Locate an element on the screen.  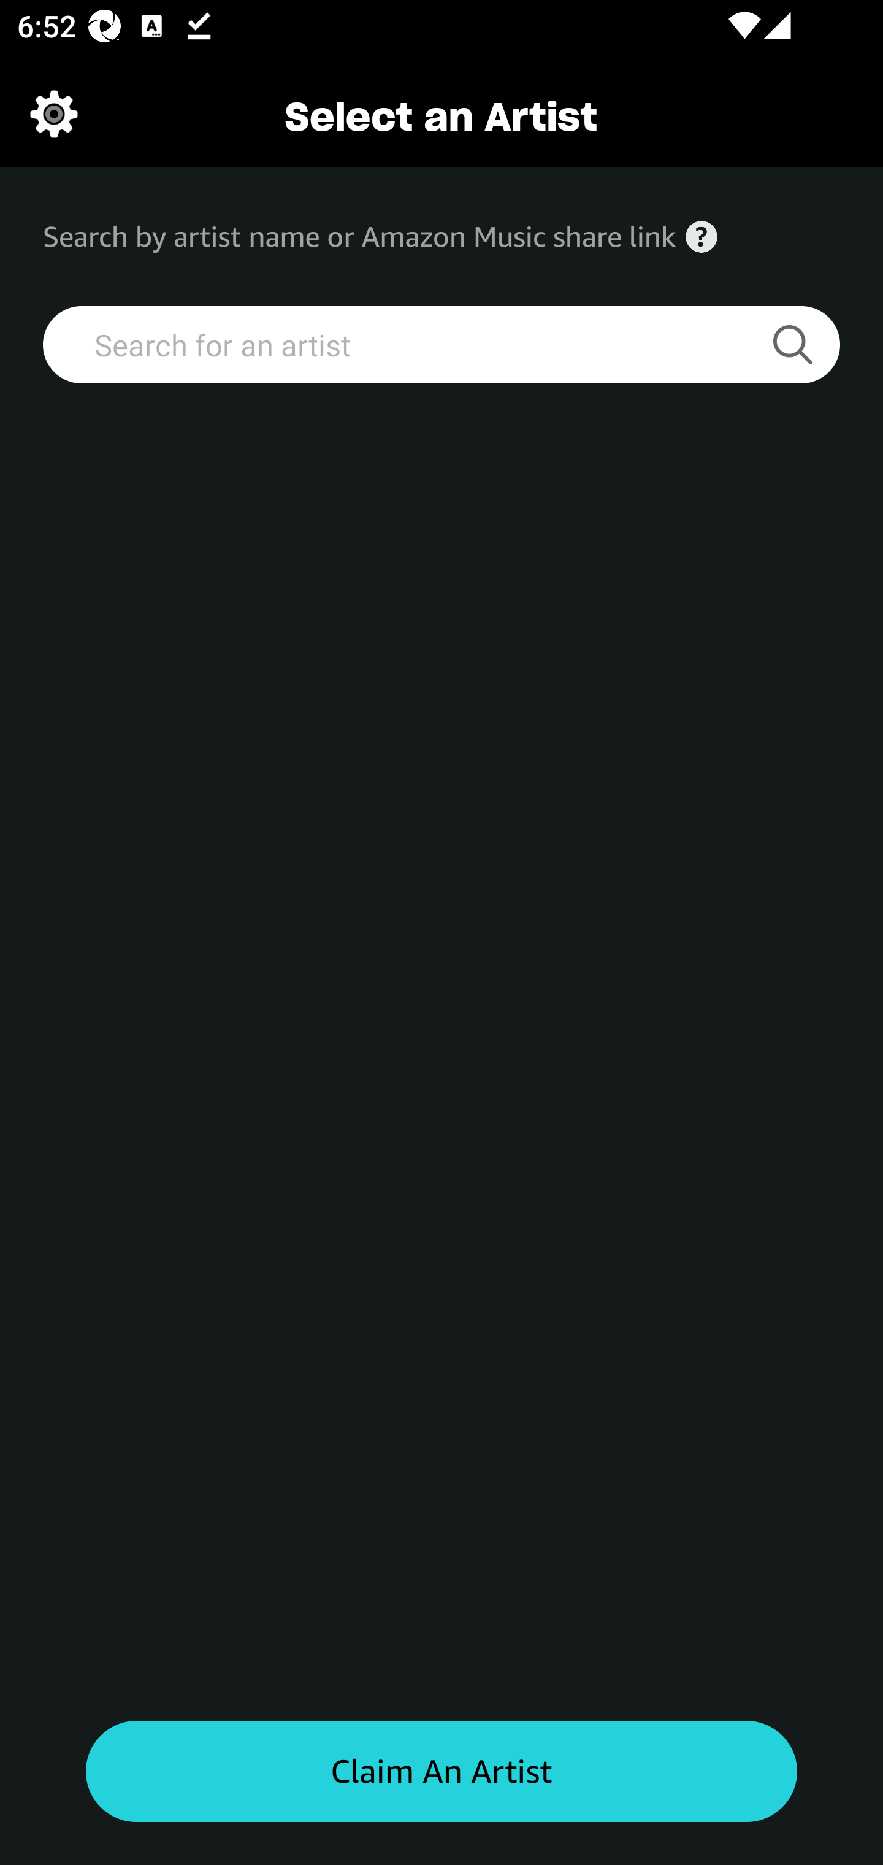
Help  icon is located at coordinates (701, 237).